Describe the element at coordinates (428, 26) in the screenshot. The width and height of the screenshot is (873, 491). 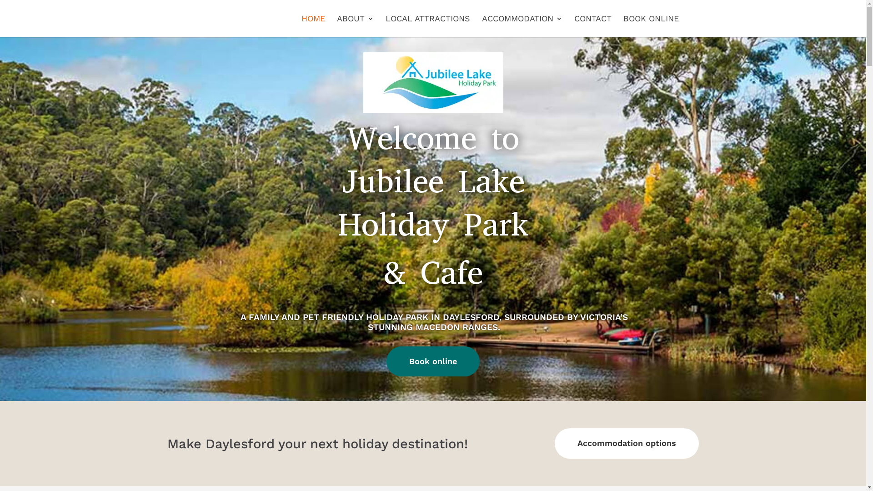
I see `LOCAL ATTRACTIONS` at that location.